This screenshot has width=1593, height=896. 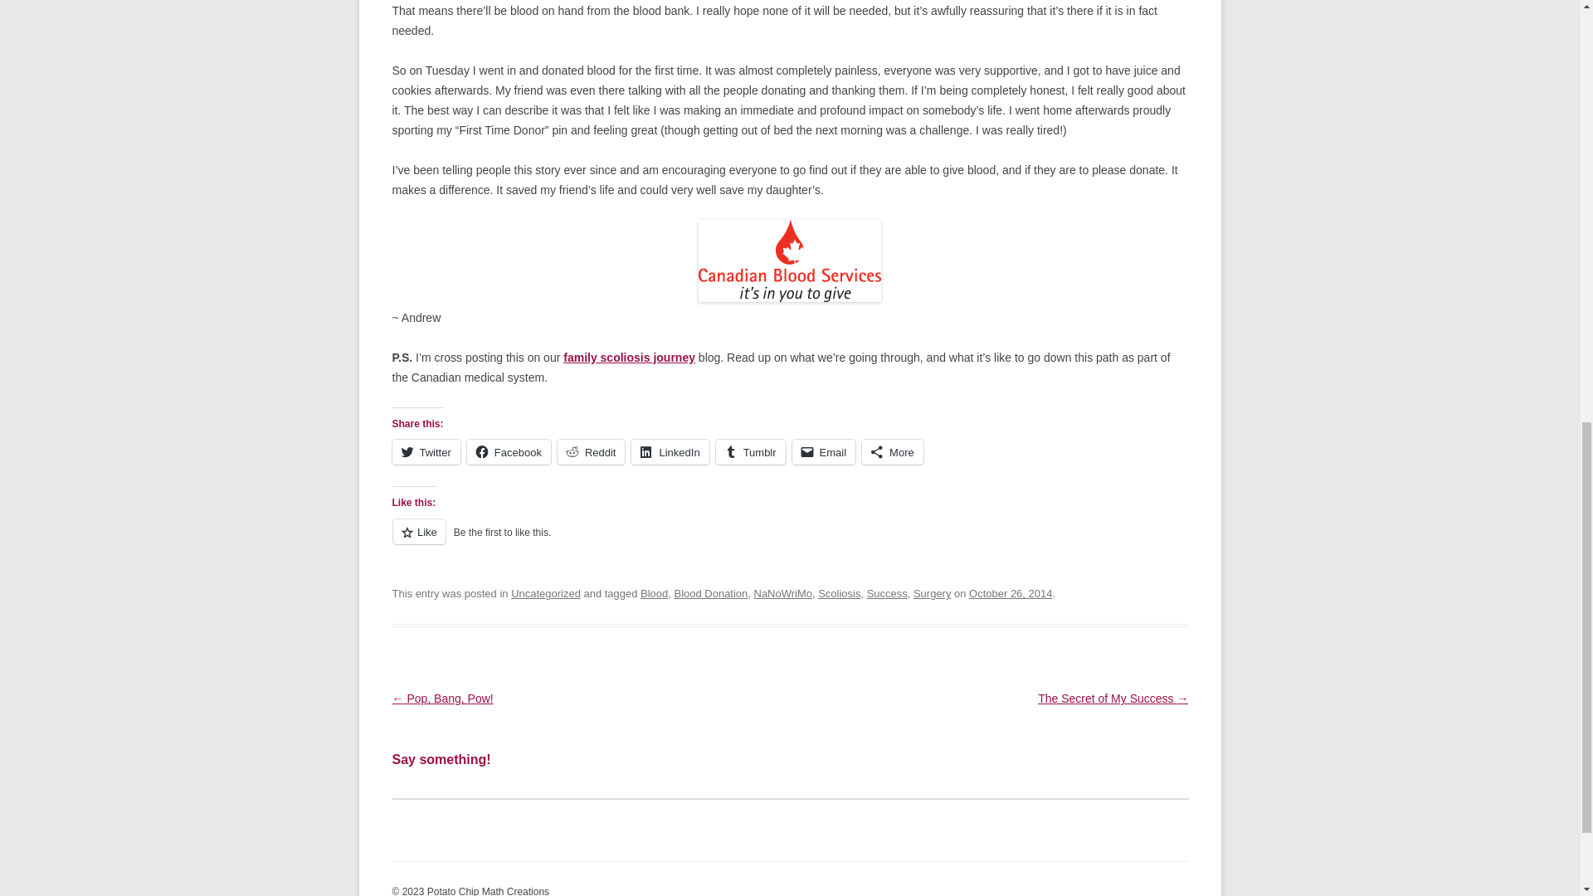 I want to click on 9:41 pm, so click(x=1010, y=593).